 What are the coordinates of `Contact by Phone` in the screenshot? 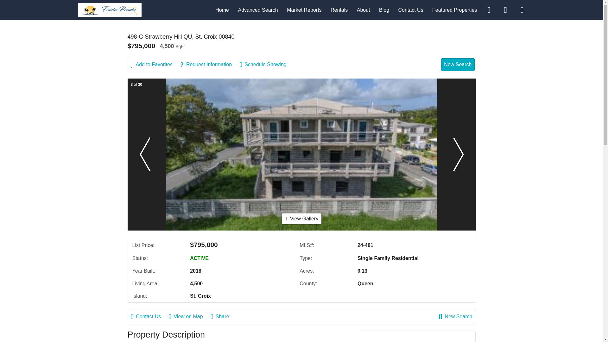 It's located at (505, 9).